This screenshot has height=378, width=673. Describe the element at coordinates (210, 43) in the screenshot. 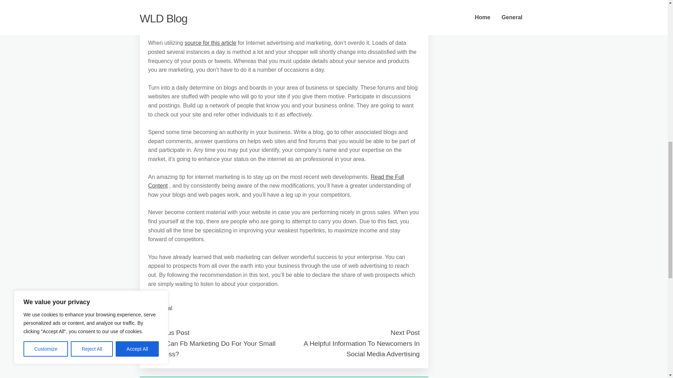

I see `source for this article` at that location.